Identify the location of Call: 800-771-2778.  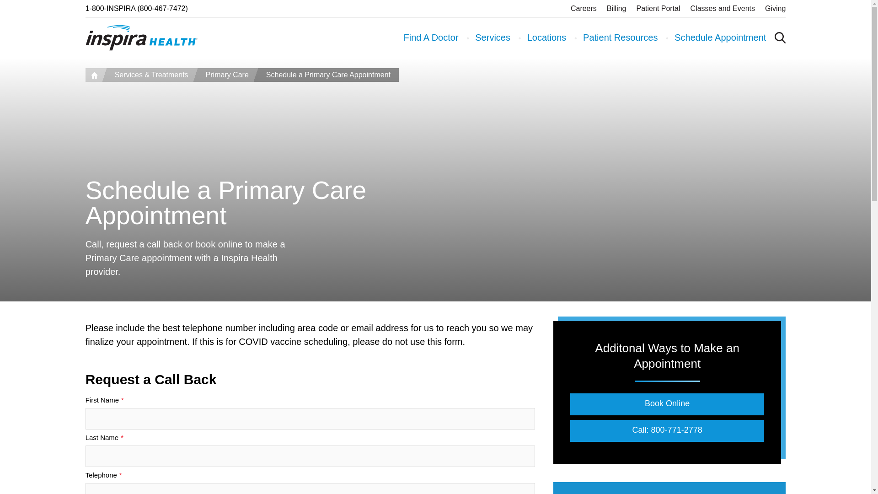
(667, 431).